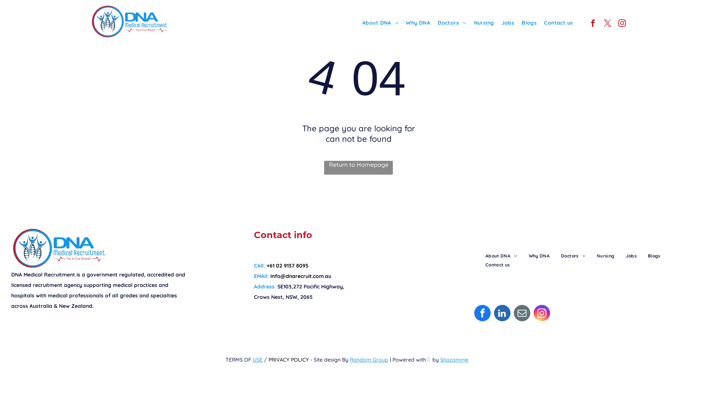 The image size is (717, 403). Describe the element at coordinates (258, 360) in the screenshot. I see `USE` at that location.